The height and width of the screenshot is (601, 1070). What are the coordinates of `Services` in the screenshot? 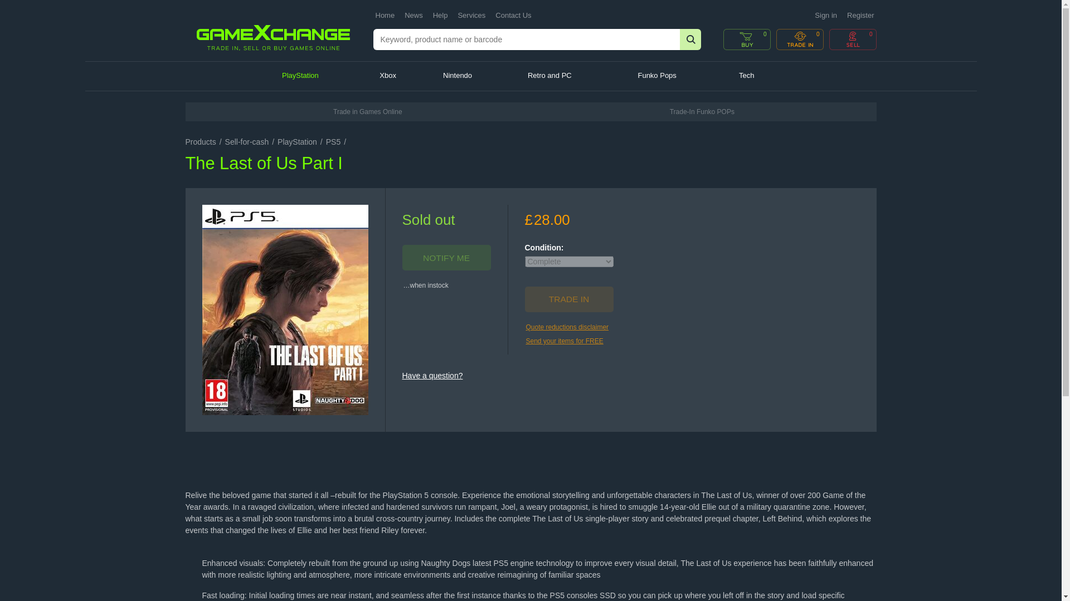 It's located at (471, 16).